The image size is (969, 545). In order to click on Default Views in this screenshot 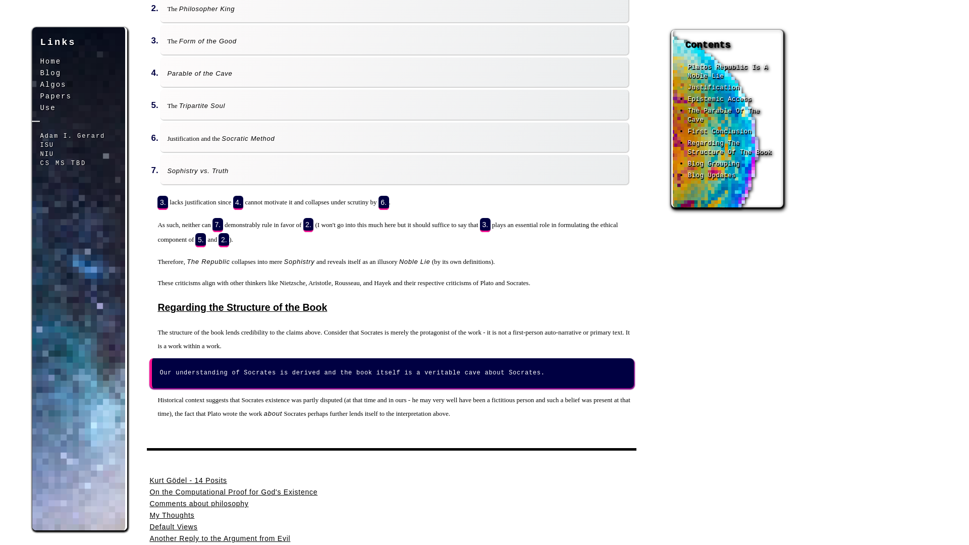, I will do `click(173, 526)`.